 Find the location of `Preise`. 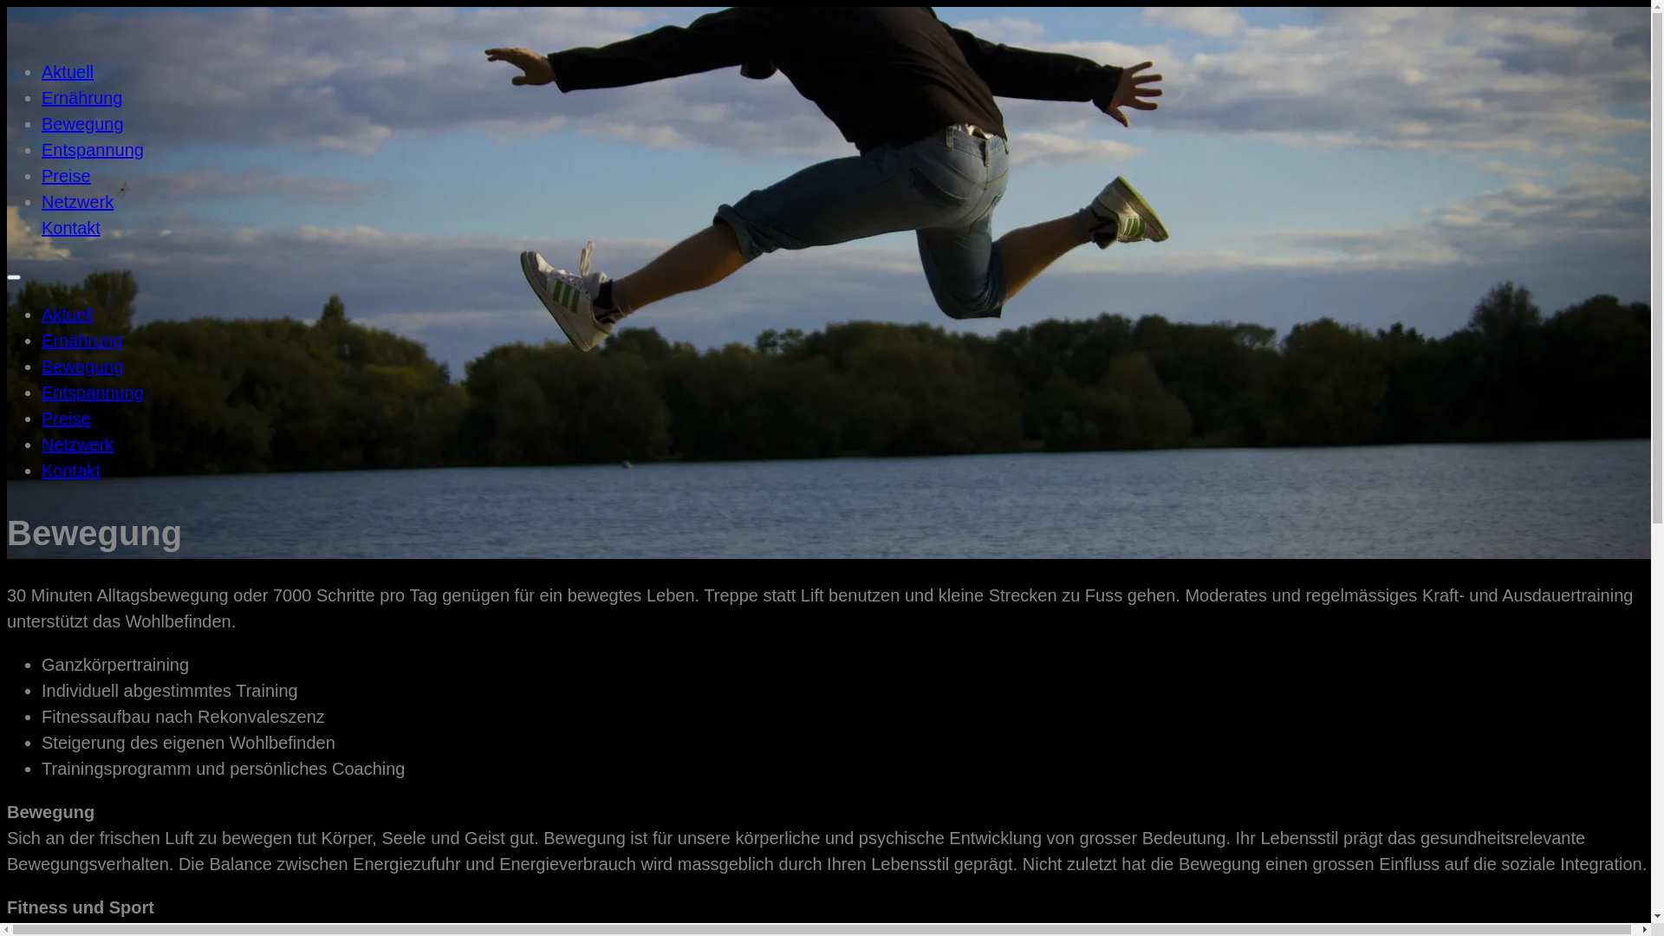

Preise is located at coordinates (66, 176).